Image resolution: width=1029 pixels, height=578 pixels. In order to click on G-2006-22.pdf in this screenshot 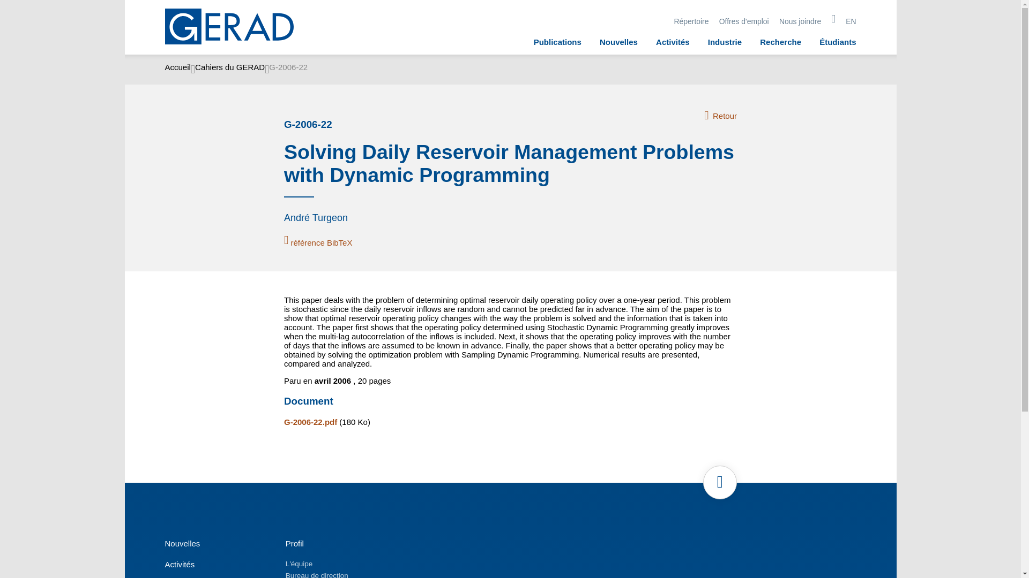, I will do `click(310, 422)`.